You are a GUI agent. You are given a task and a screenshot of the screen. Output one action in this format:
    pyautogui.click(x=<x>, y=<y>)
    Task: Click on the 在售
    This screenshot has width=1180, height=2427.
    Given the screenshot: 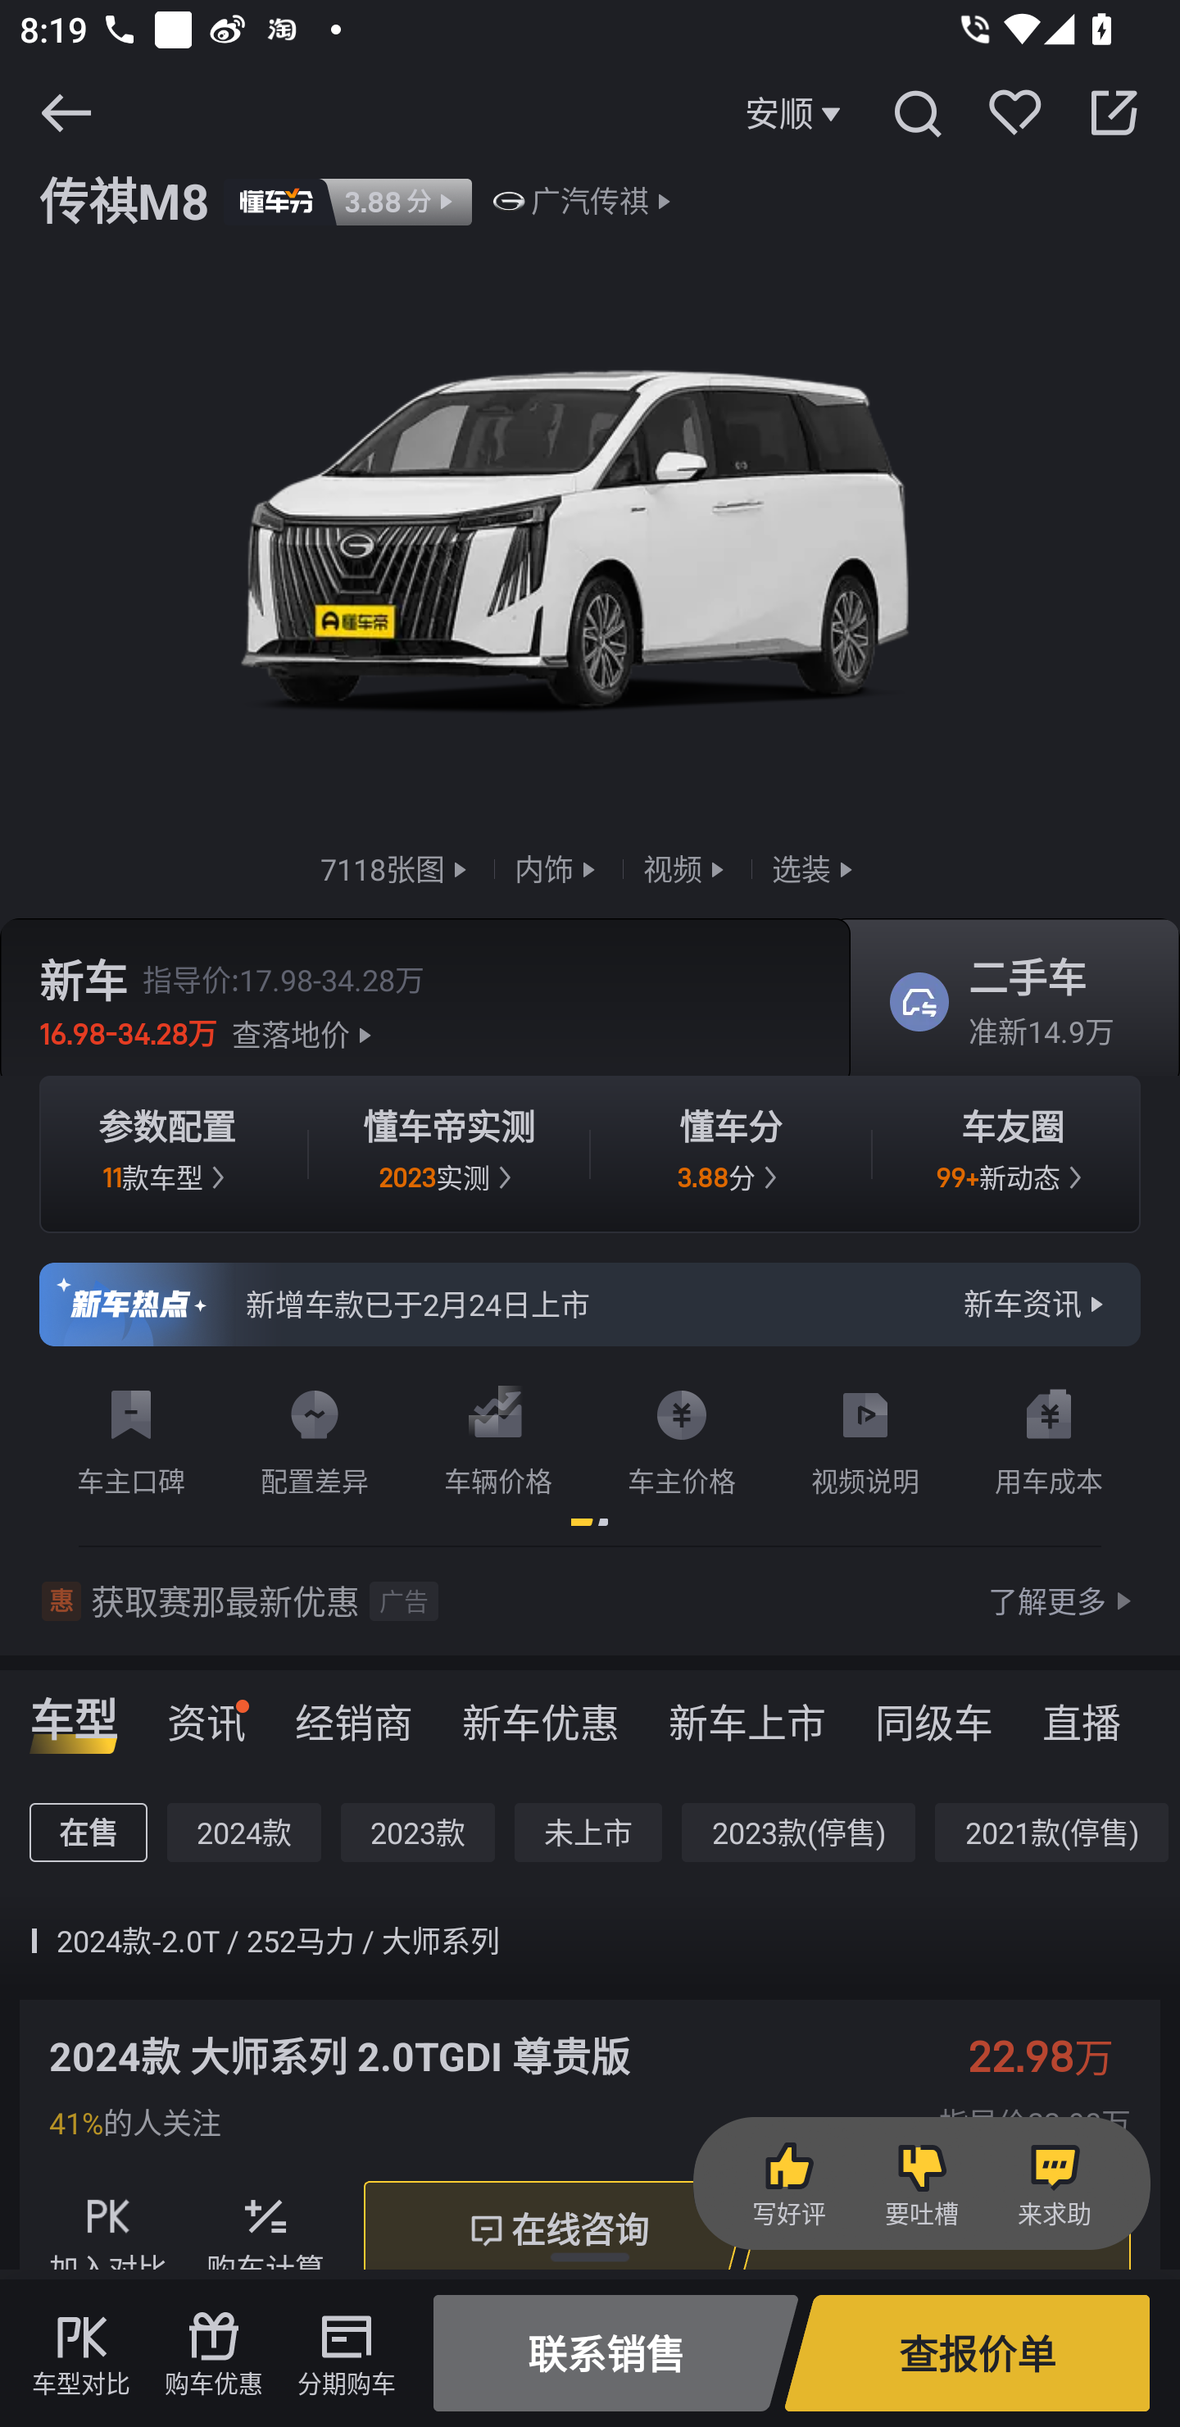 What is the action you would take?
    pyautogui.click(x=88, y=1832)
    